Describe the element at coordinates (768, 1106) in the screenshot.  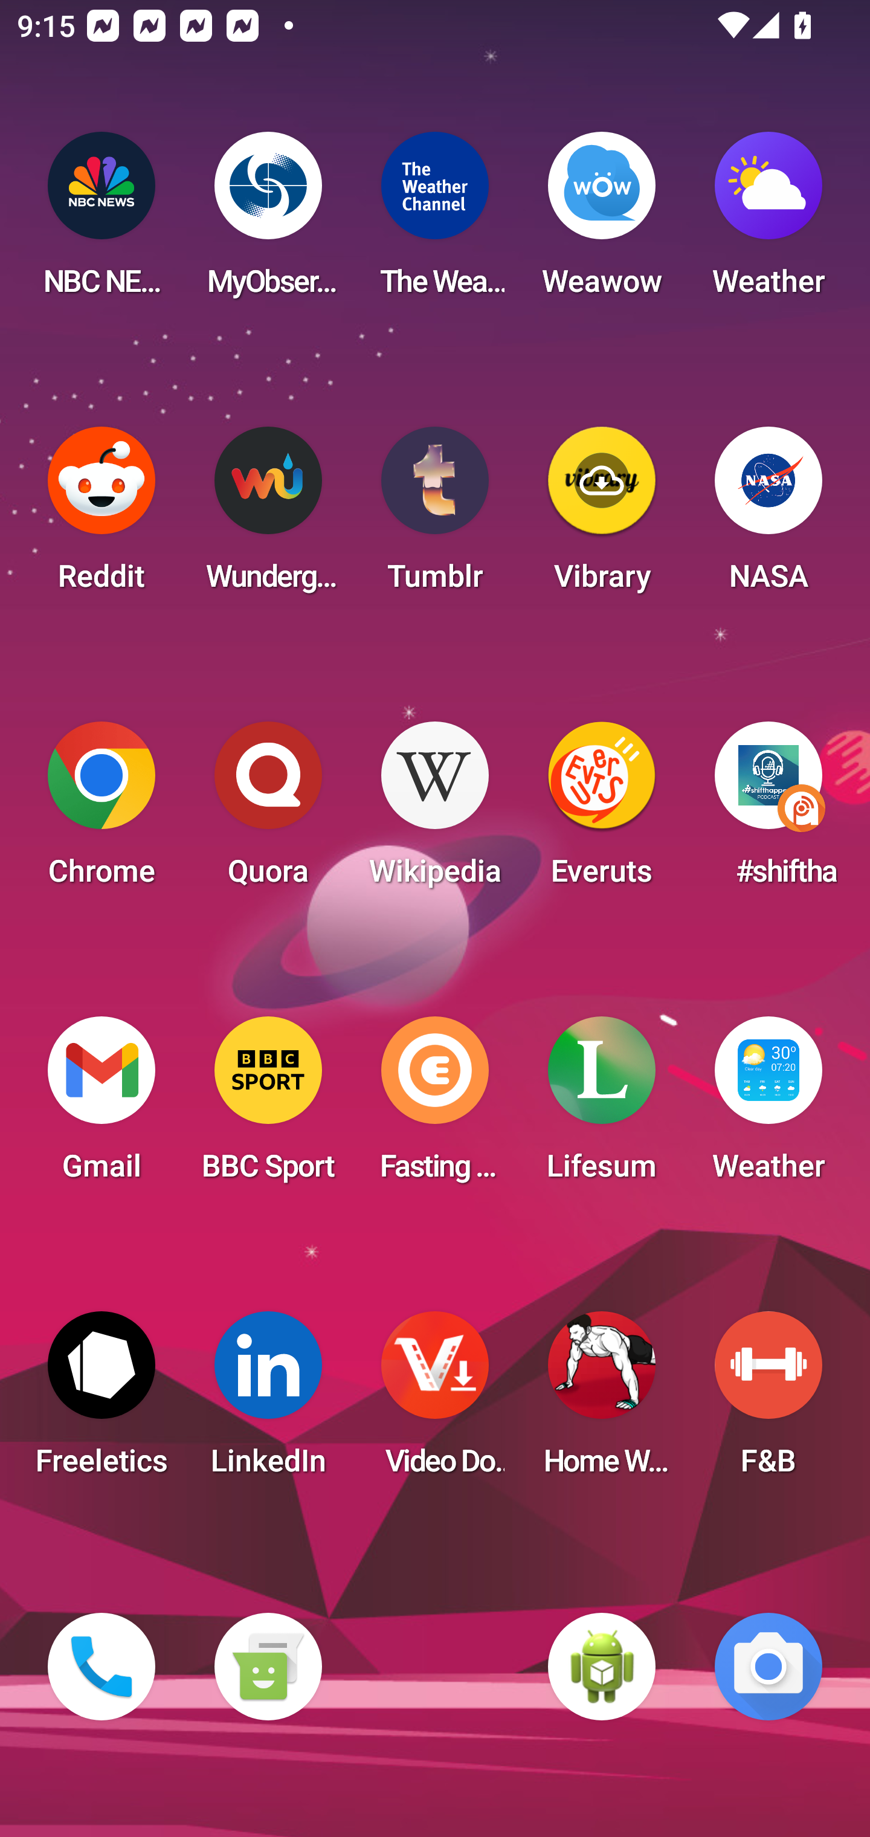
I see `Weather` at that location.